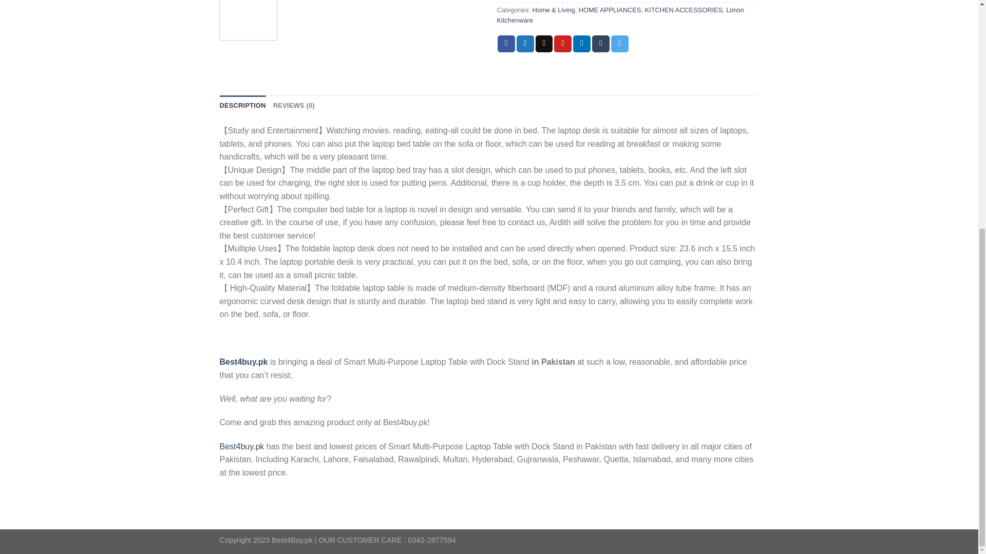 This screenshot has width=986, height=554. What do you see at coordinates (601, 44) in the screenshot?
I see `Share on Tumblr` at bounding box center [601, 44].